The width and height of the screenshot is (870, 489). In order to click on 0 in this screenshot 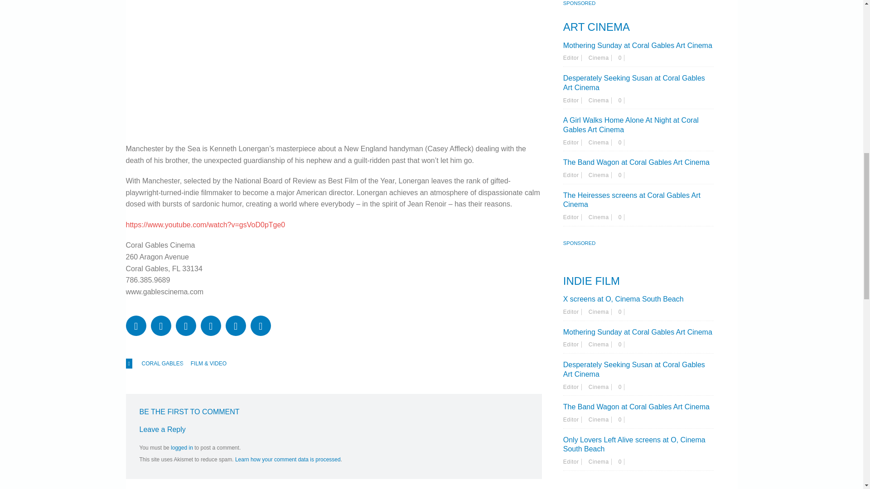, I will do `click(622, 420)`.